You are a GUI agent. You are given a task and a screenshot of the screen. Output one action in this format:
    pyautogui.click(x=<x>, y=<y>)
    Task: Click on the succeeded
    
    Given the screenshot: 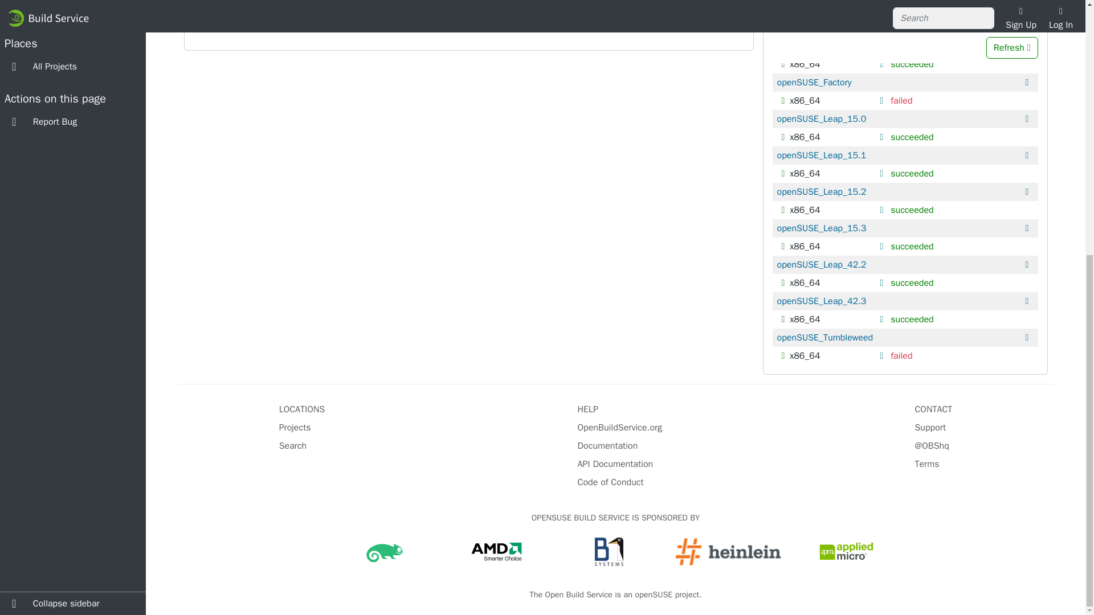 What is the action you would take?
    pyautogui.click(x=912, y=64)
    